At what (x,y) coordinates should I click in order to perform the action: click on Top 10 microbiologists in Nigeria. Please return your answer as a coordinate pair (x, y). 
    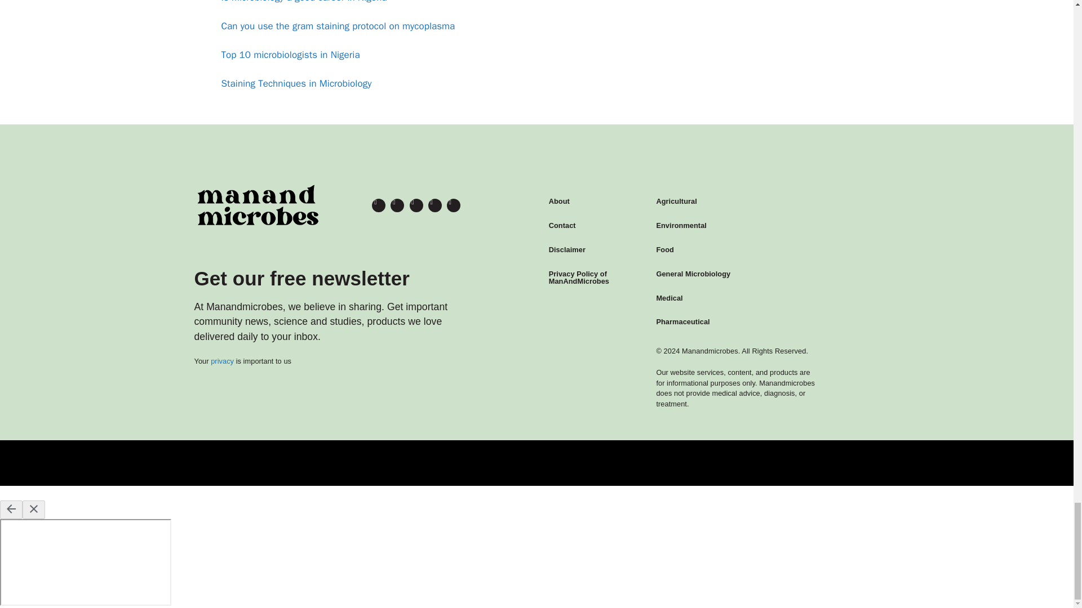
    Looking at the image, I should click on (290, 55).